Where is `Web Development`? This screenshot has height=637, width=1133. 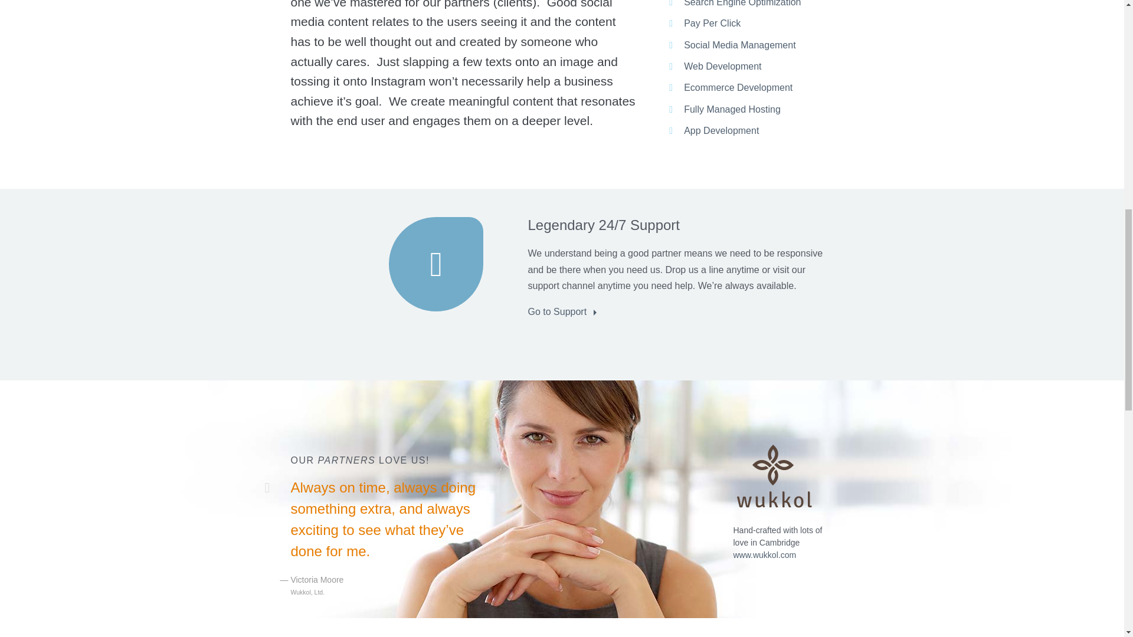
Web Development is located at coordinates (722, 66).